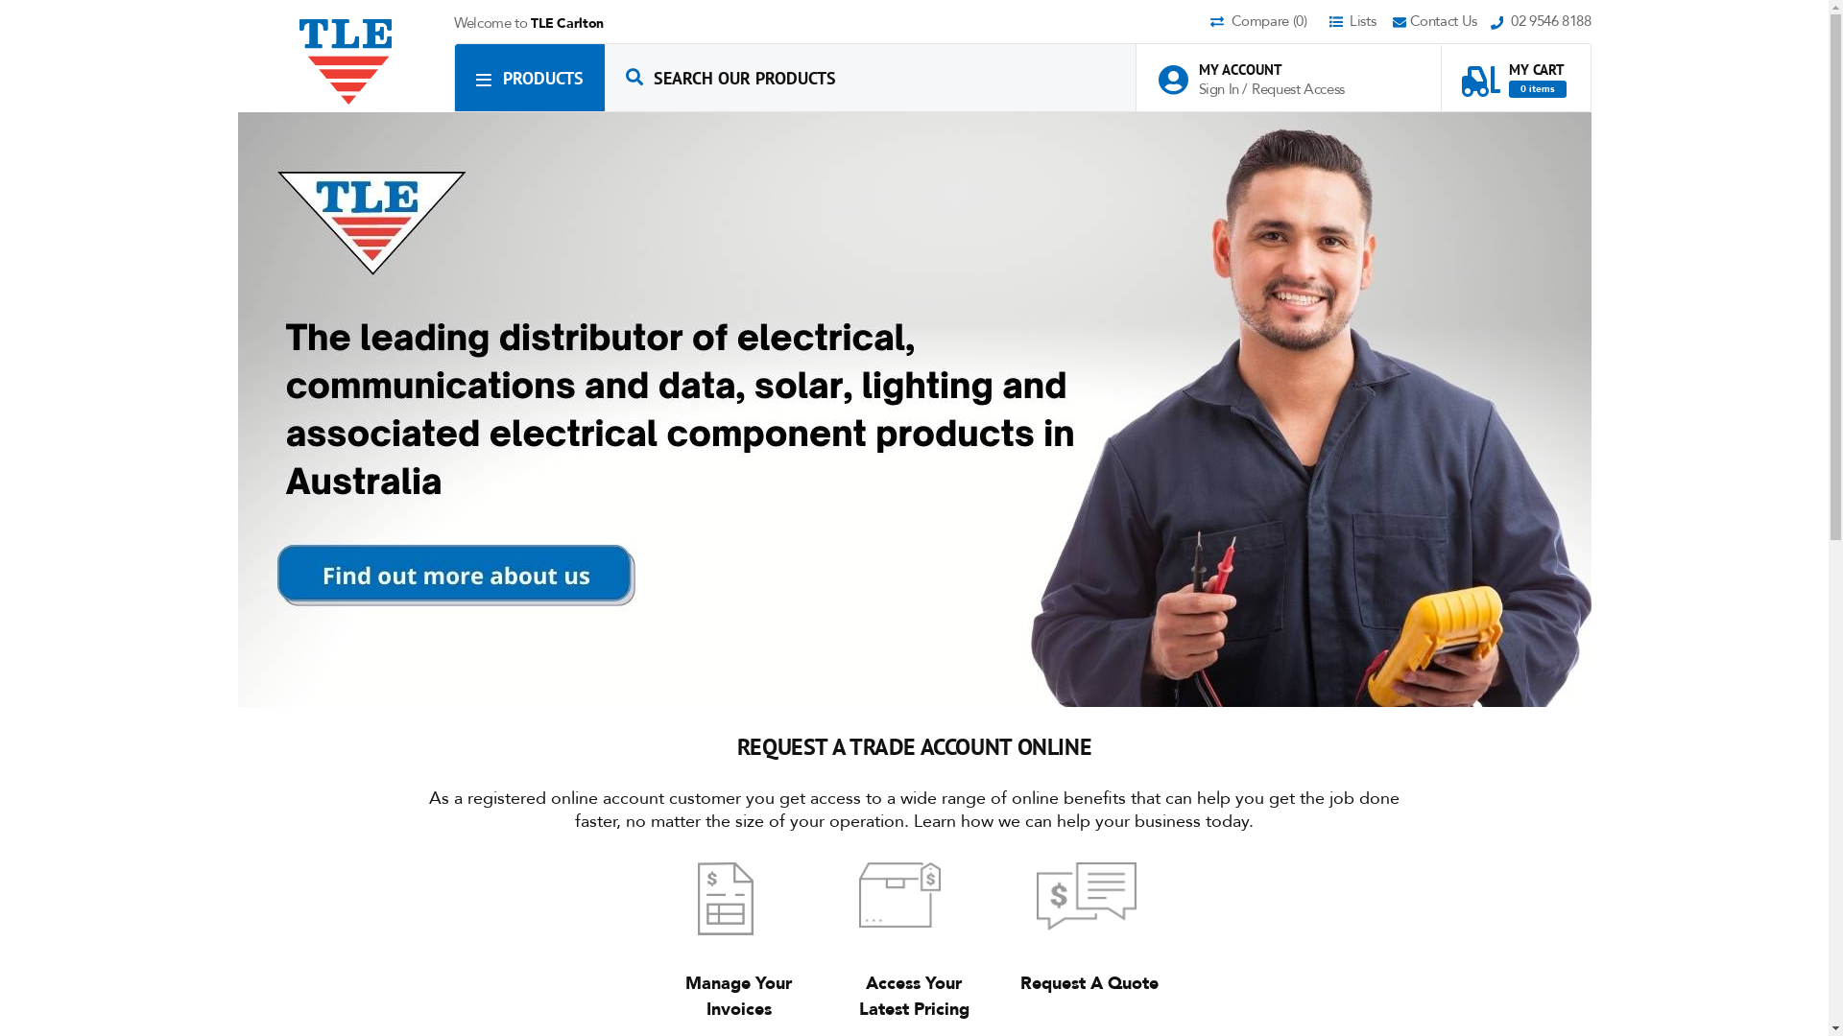 The width and height of the screenshot is (1843, 1036). Describe the element at coordinates (1298, 89) in the screenshot. I see `Request Access` at that location.